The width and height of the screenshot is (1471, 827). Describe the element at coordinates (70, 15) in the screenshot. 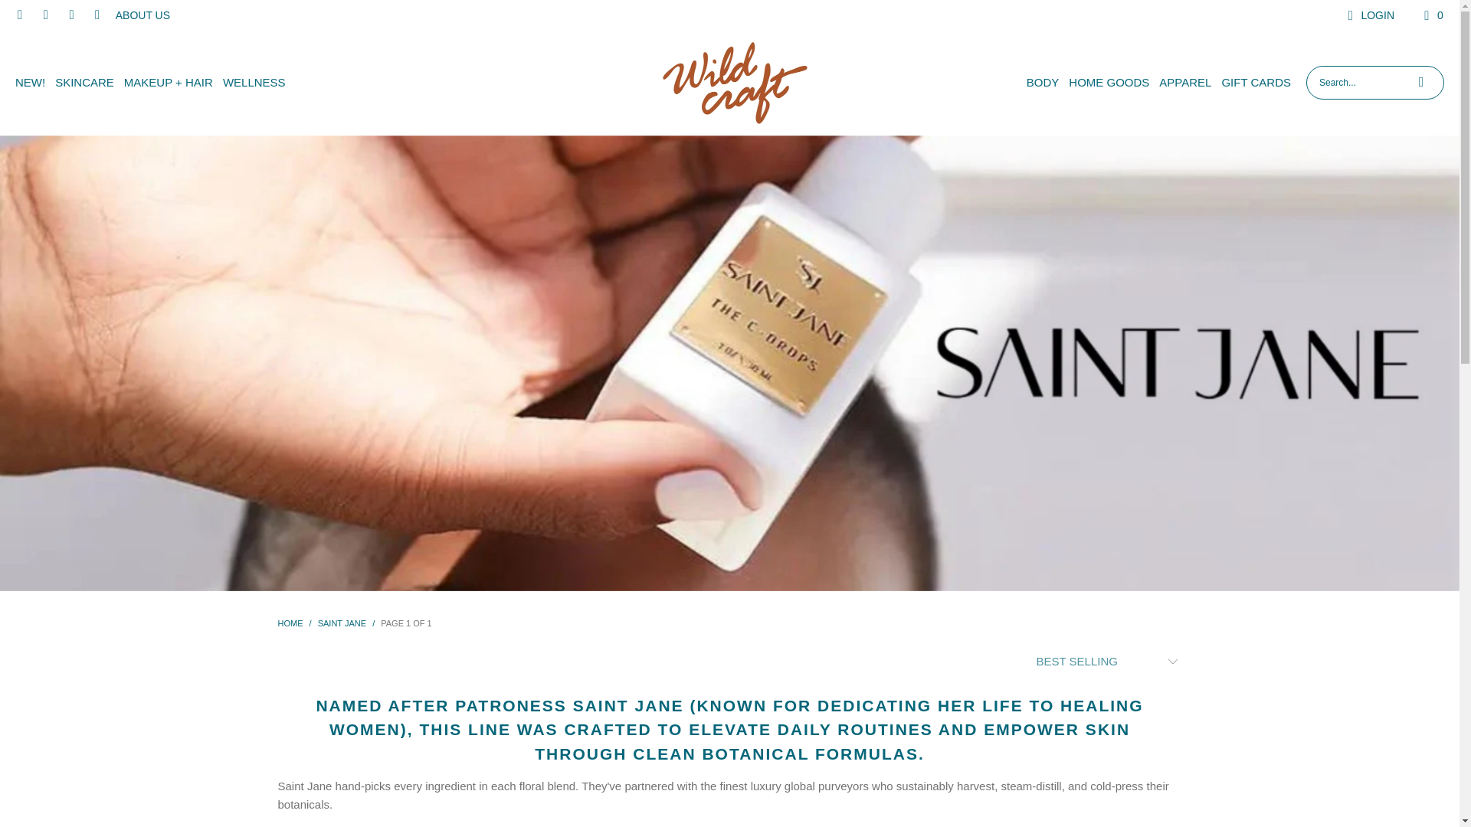

I see `Wildcraft on TikTok` at that location.